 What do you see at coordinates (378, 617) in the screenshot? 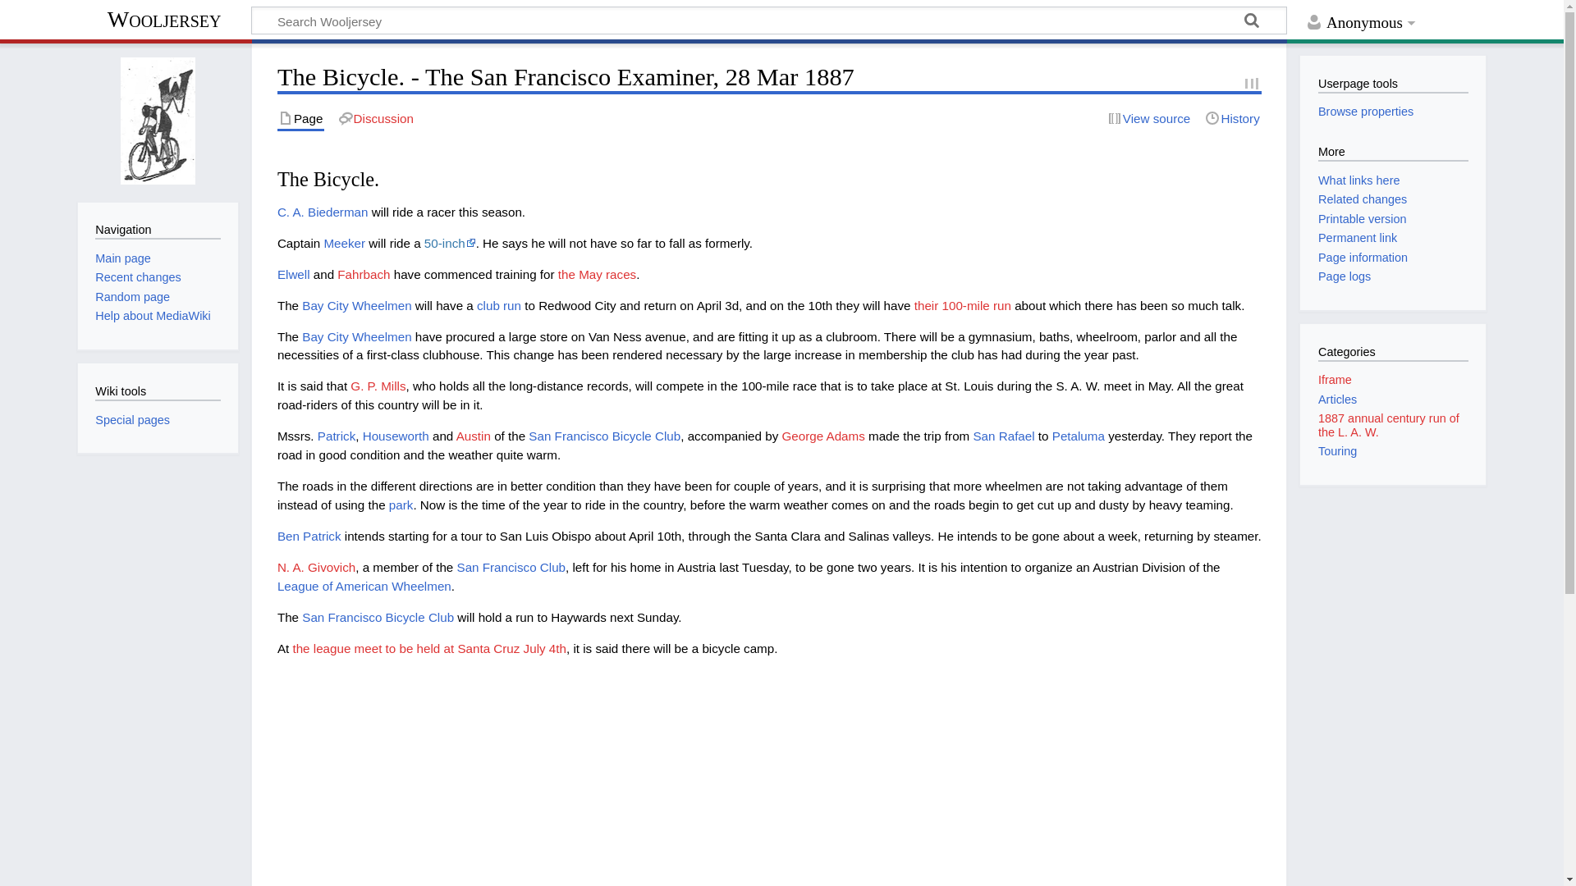
I see `San Francisco Bicycle Club` at bounding box center [378, 617].